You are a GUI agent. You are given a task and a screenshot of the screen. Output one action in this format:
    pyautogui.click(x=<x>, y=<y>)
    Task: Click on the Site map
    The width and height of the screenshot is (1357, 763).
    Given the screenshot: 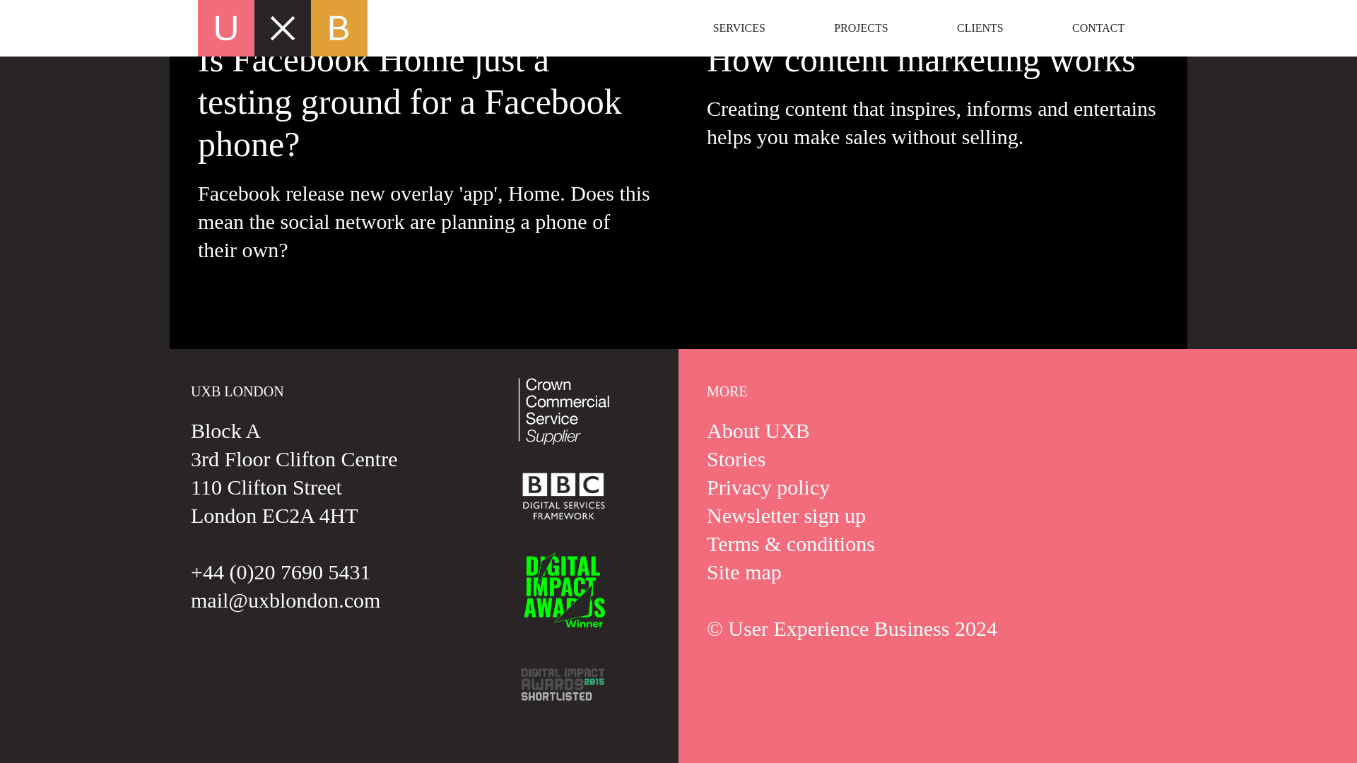 What is the action you would take?
    pyautogui.click(x=744, y=572)
    